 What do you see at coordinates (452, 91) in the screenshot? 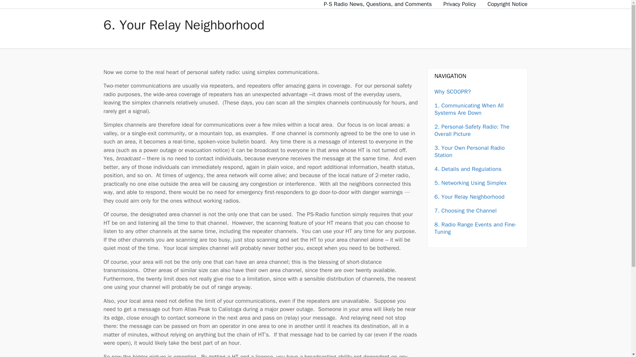
I see `Why SCOOPR?` at bounding box center [452, 91].